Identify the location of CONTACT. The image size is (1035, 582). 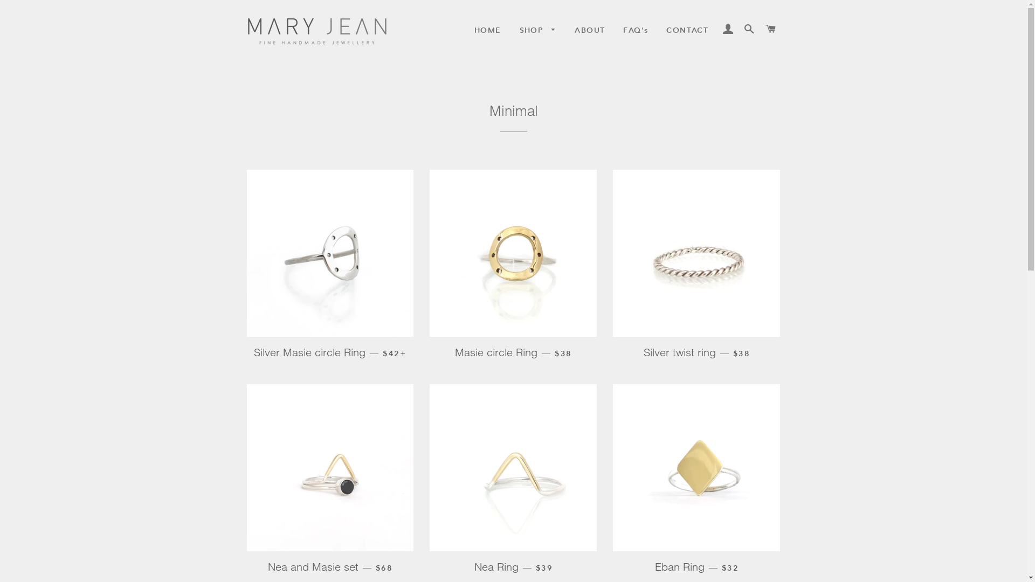
(687, 31).